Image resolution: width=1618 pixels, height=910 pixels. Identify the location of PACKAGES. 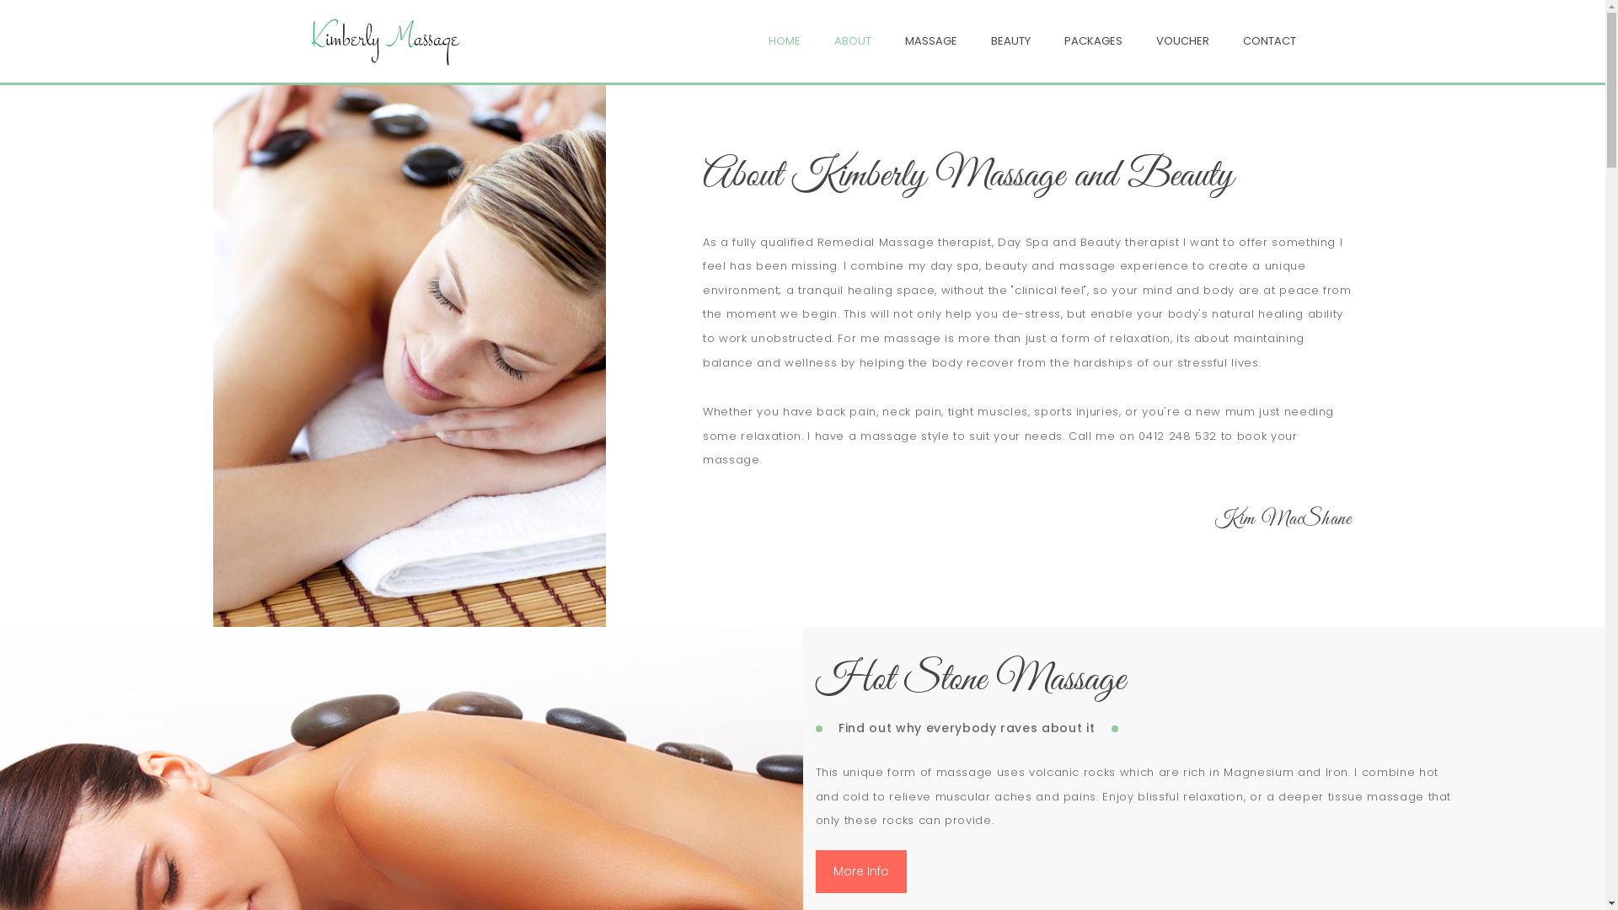
(1092, 40).